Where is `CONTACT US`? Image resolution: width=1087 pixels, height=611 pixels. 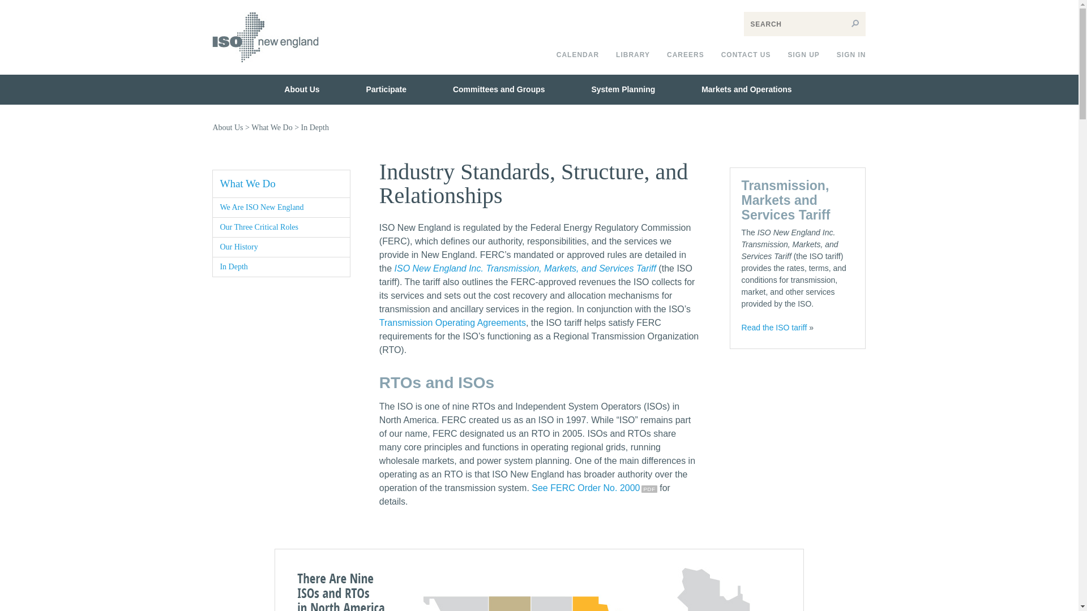
CONTACT US is located at coordinates (746, 55).